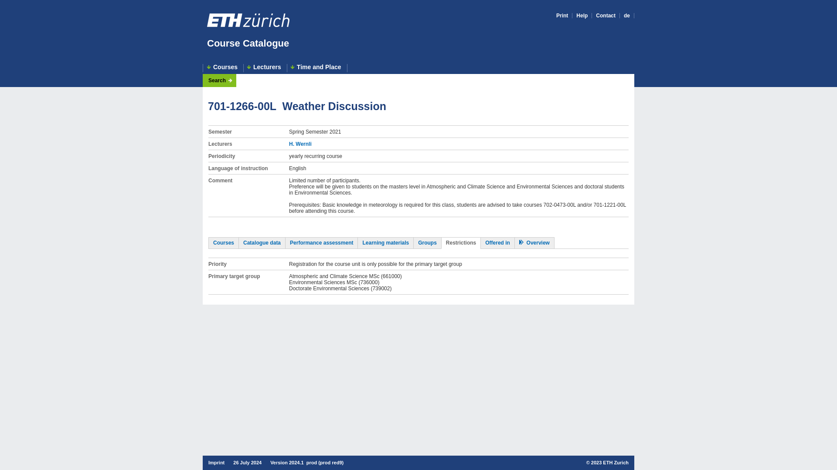 The width and height of the screenshot is (837, 470). Describe the element at coordinates (317, 68) in the screenshot. I see `Time and Place` at that location.